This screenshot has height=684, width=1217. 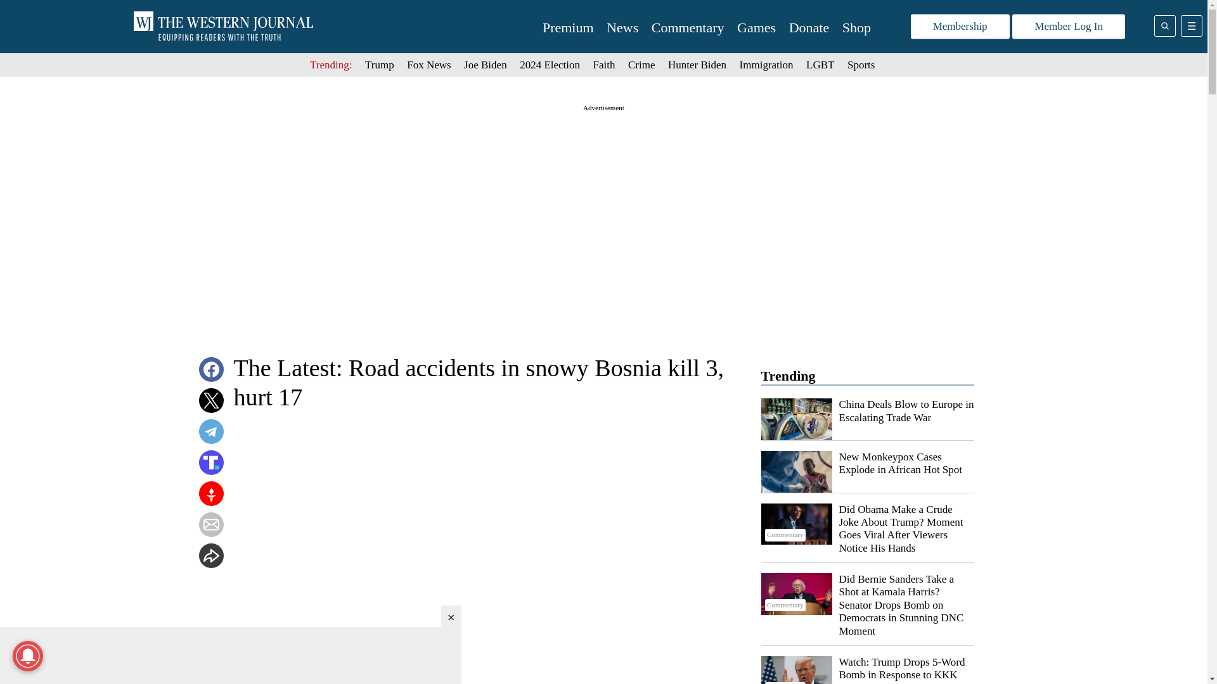 I want to click on Member Log In, so click(x=1069, y=27).